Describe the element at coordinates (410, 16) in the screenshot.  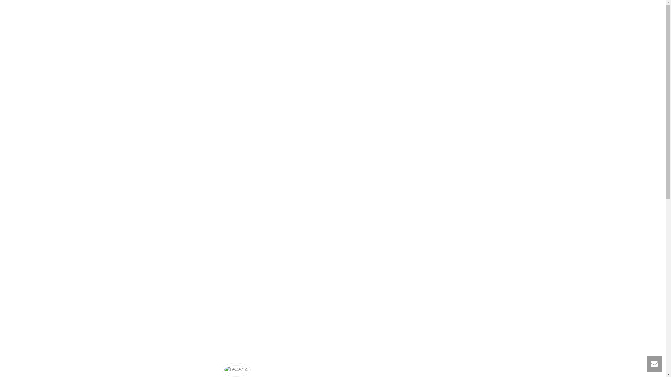
I see `HOME` at that location.